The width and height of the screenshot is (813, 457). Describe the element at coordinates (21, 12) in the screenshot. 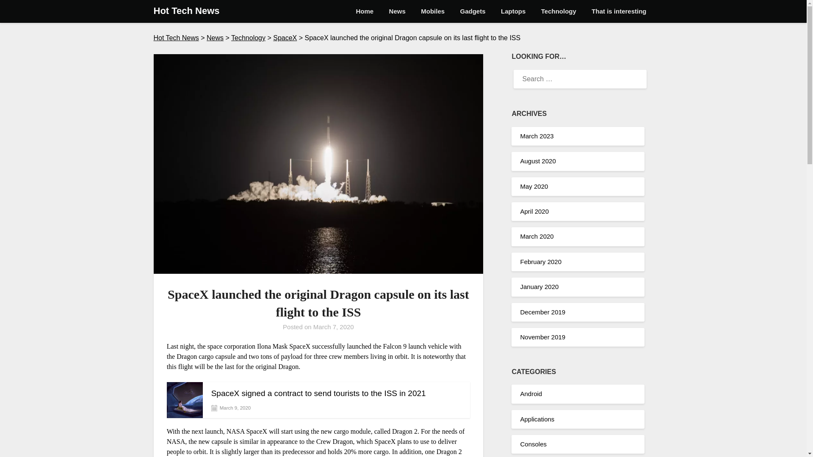

I see `Search` at that location.